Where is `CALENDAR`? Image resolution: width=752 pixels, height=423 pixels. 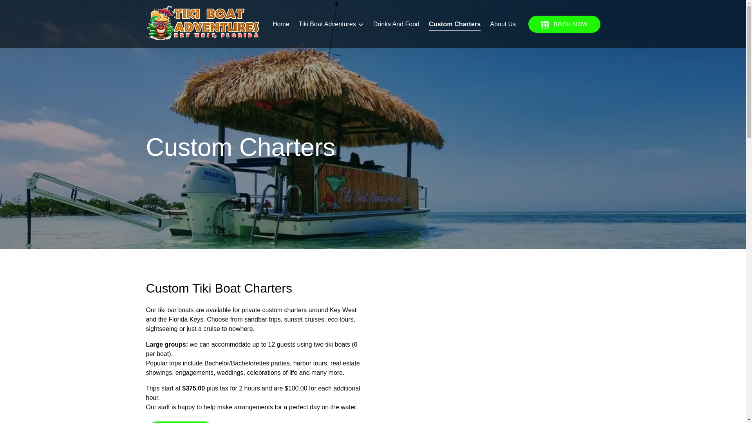 CALENDAR is located at coordinates (544, 24).